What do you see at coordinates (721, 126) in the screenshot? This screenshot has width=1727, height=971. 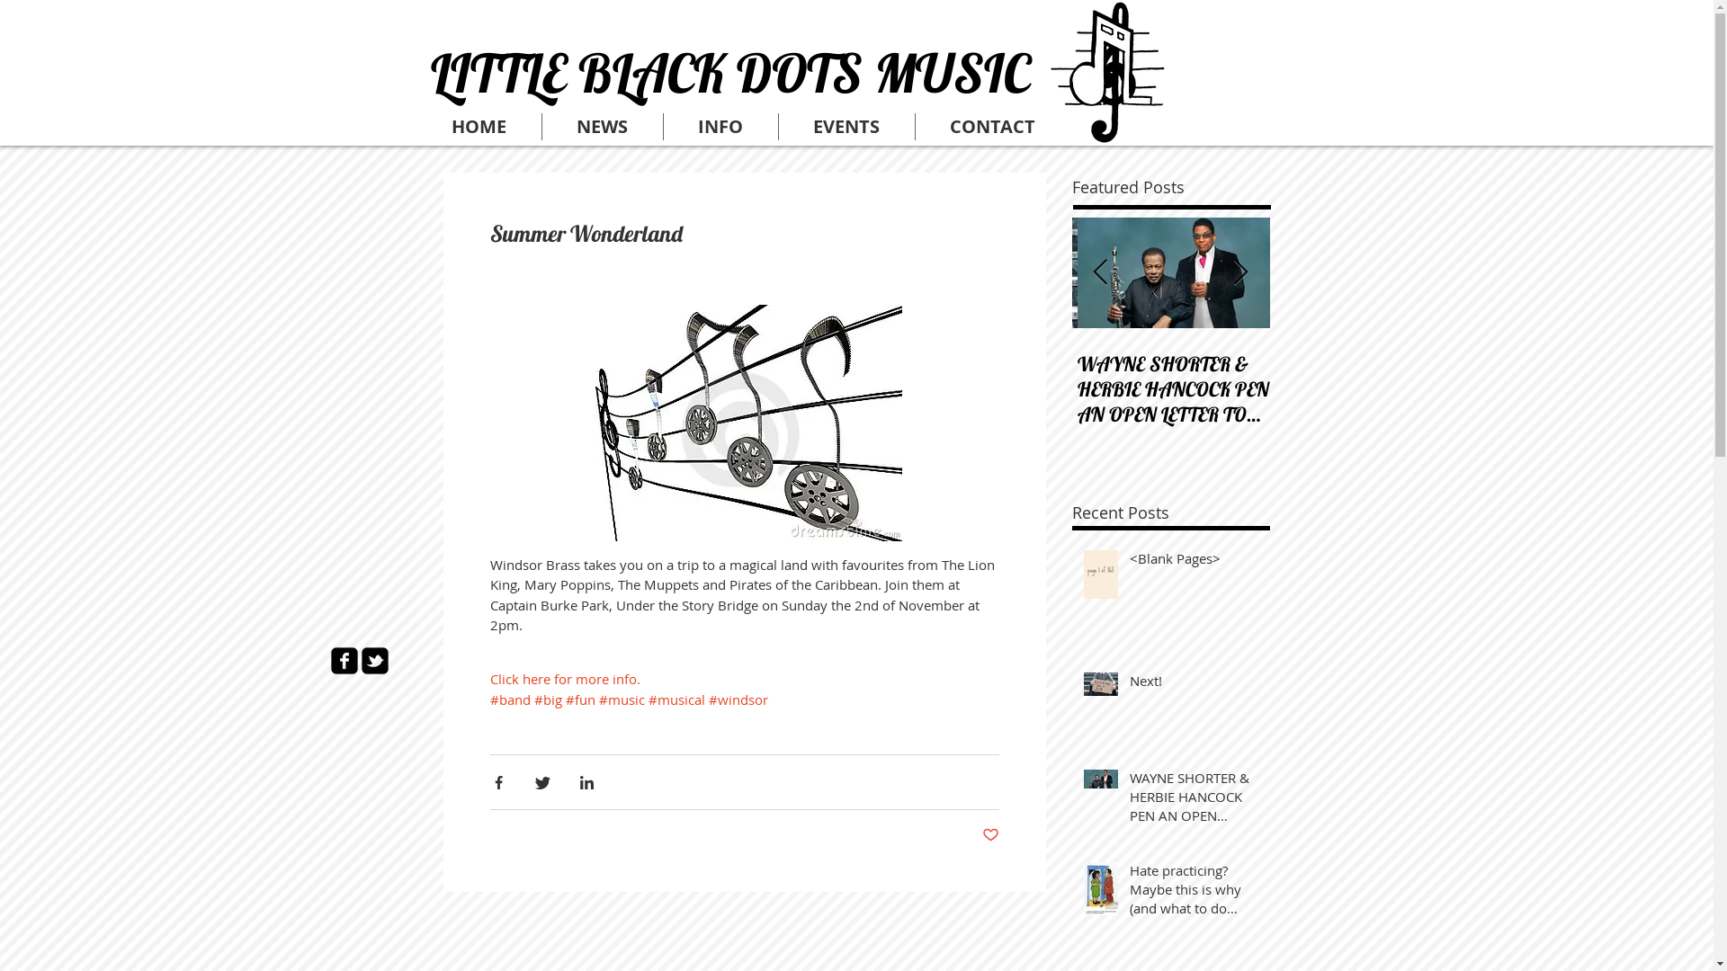 I see `INFO` at bounding box center [721, 126].